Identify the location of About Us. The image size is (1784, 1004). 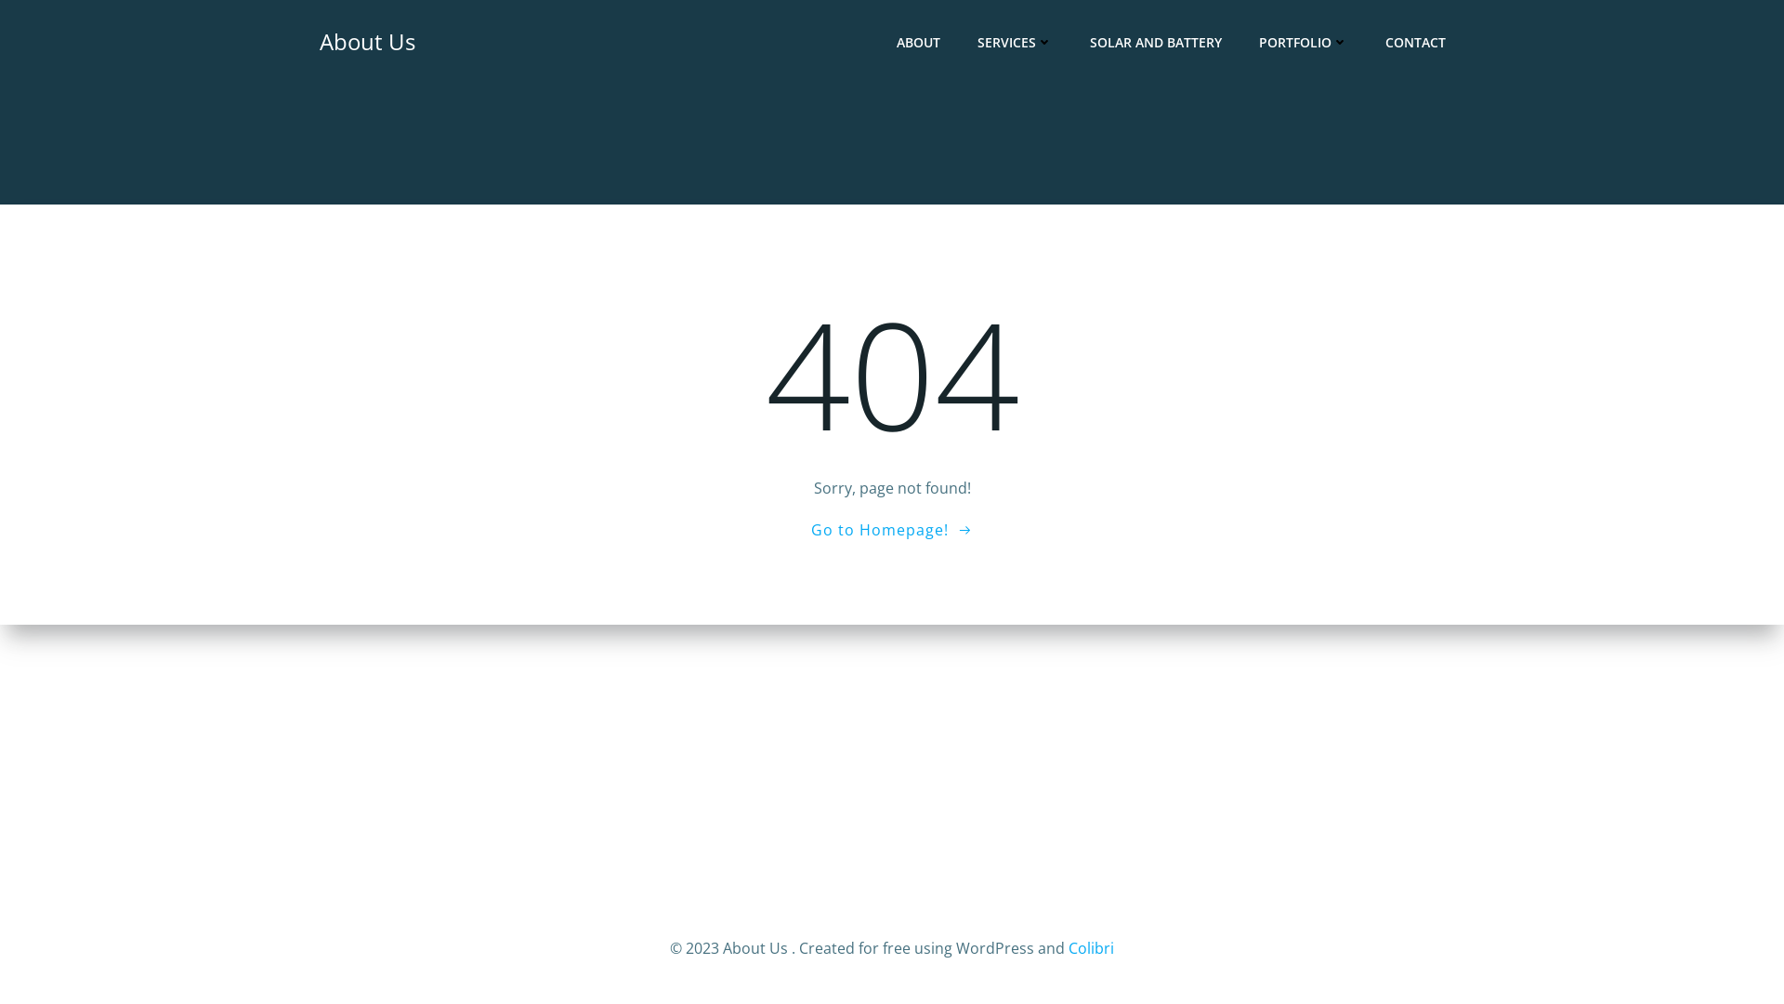
(368, 42).